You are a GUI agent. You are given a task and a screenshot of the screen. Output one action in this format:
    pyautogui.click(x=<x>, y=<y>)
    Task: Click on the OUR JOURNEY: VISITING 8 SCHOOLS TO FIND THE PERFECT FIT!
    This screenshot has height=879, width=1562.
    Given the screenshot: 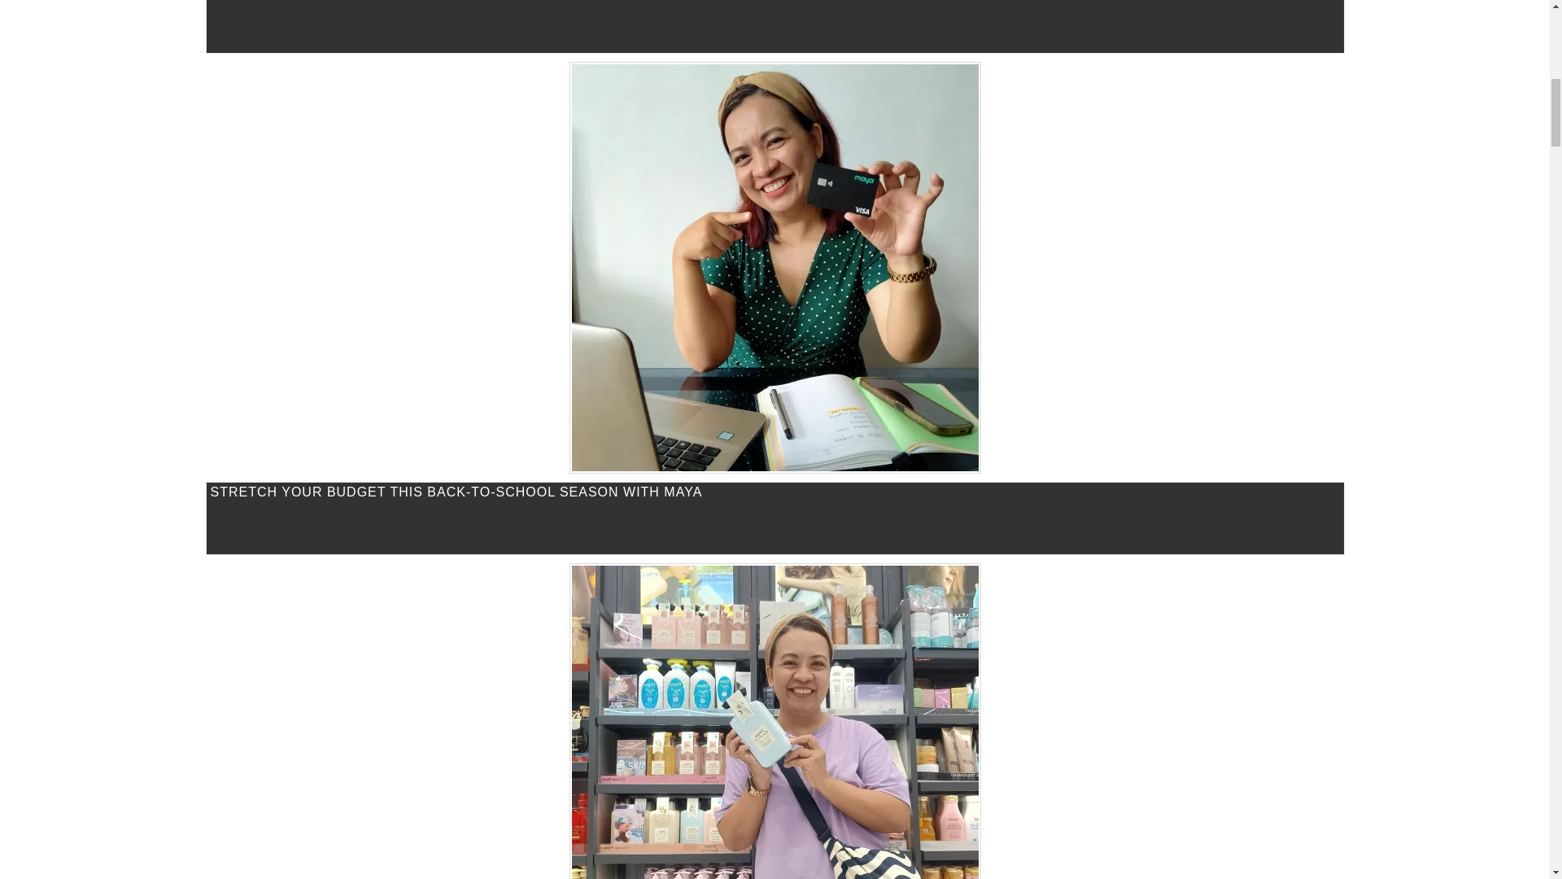 What is the action you would take?
    pyautogui.click(x=774, y=26)
    